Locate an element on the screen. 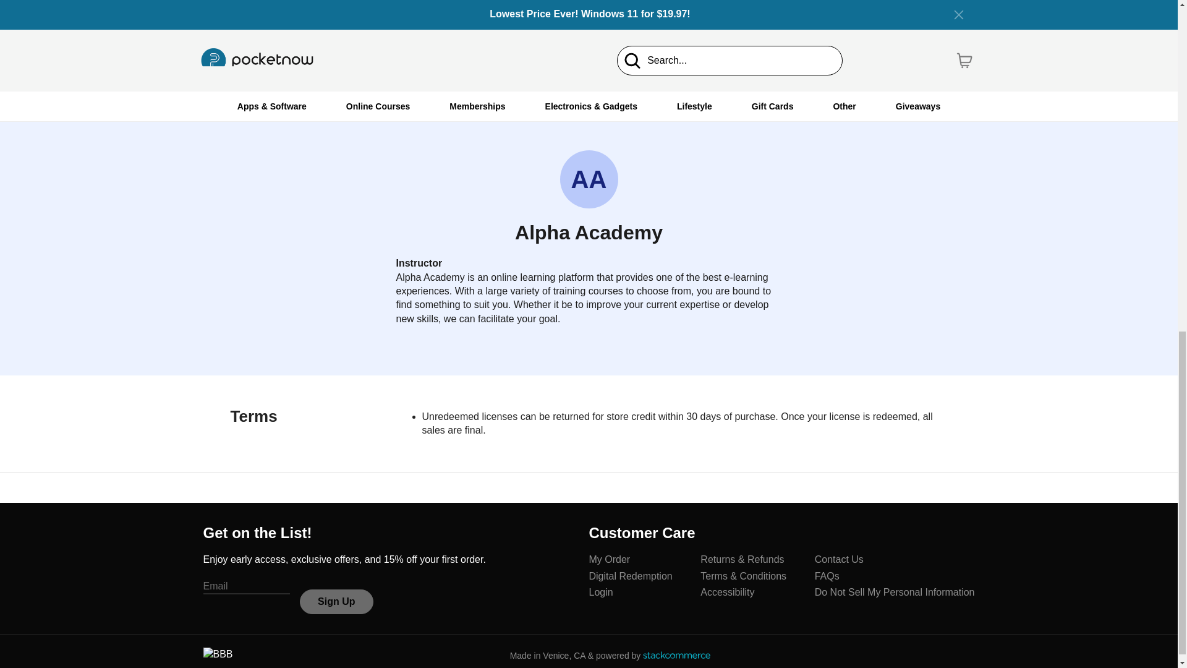 The height and width of the screenshot is (668, 1187). StackCommerce is located at coordinates (676, 655).